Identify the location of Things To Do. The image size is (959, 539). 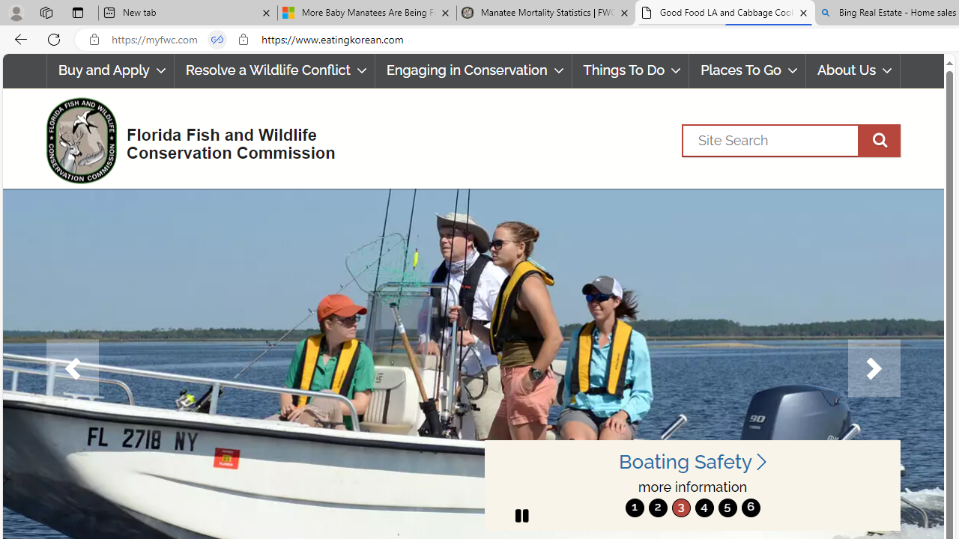
(631, 70).